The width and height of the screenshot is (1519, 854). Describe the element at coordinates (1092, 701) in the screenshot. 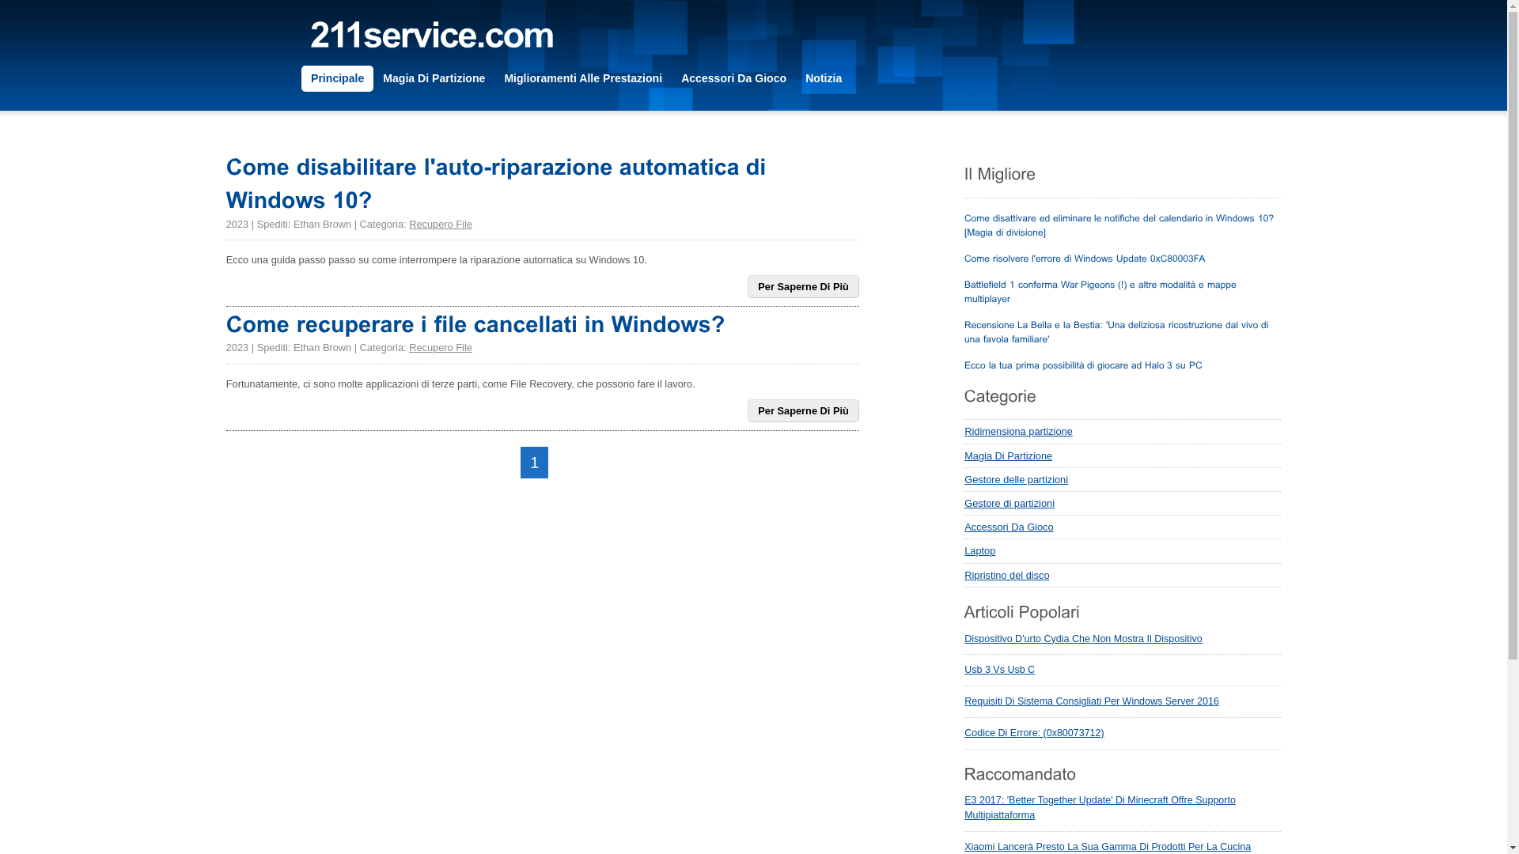

I see `Requisiti Di Sistema Consigliati Per Windows Server 2016` at that location.